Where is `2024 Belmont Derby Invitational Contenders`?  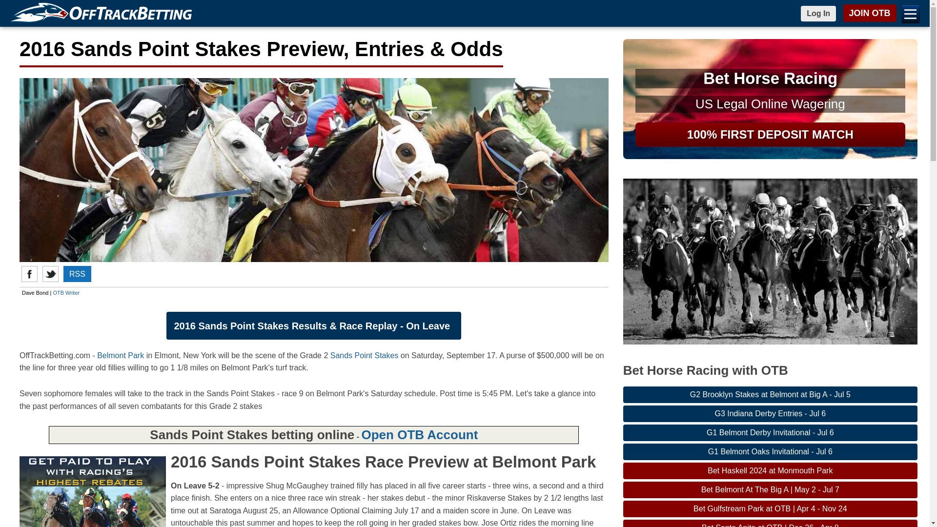 2024 Belmont Derby Invitational Contenders is located at coordinates (770, 432).